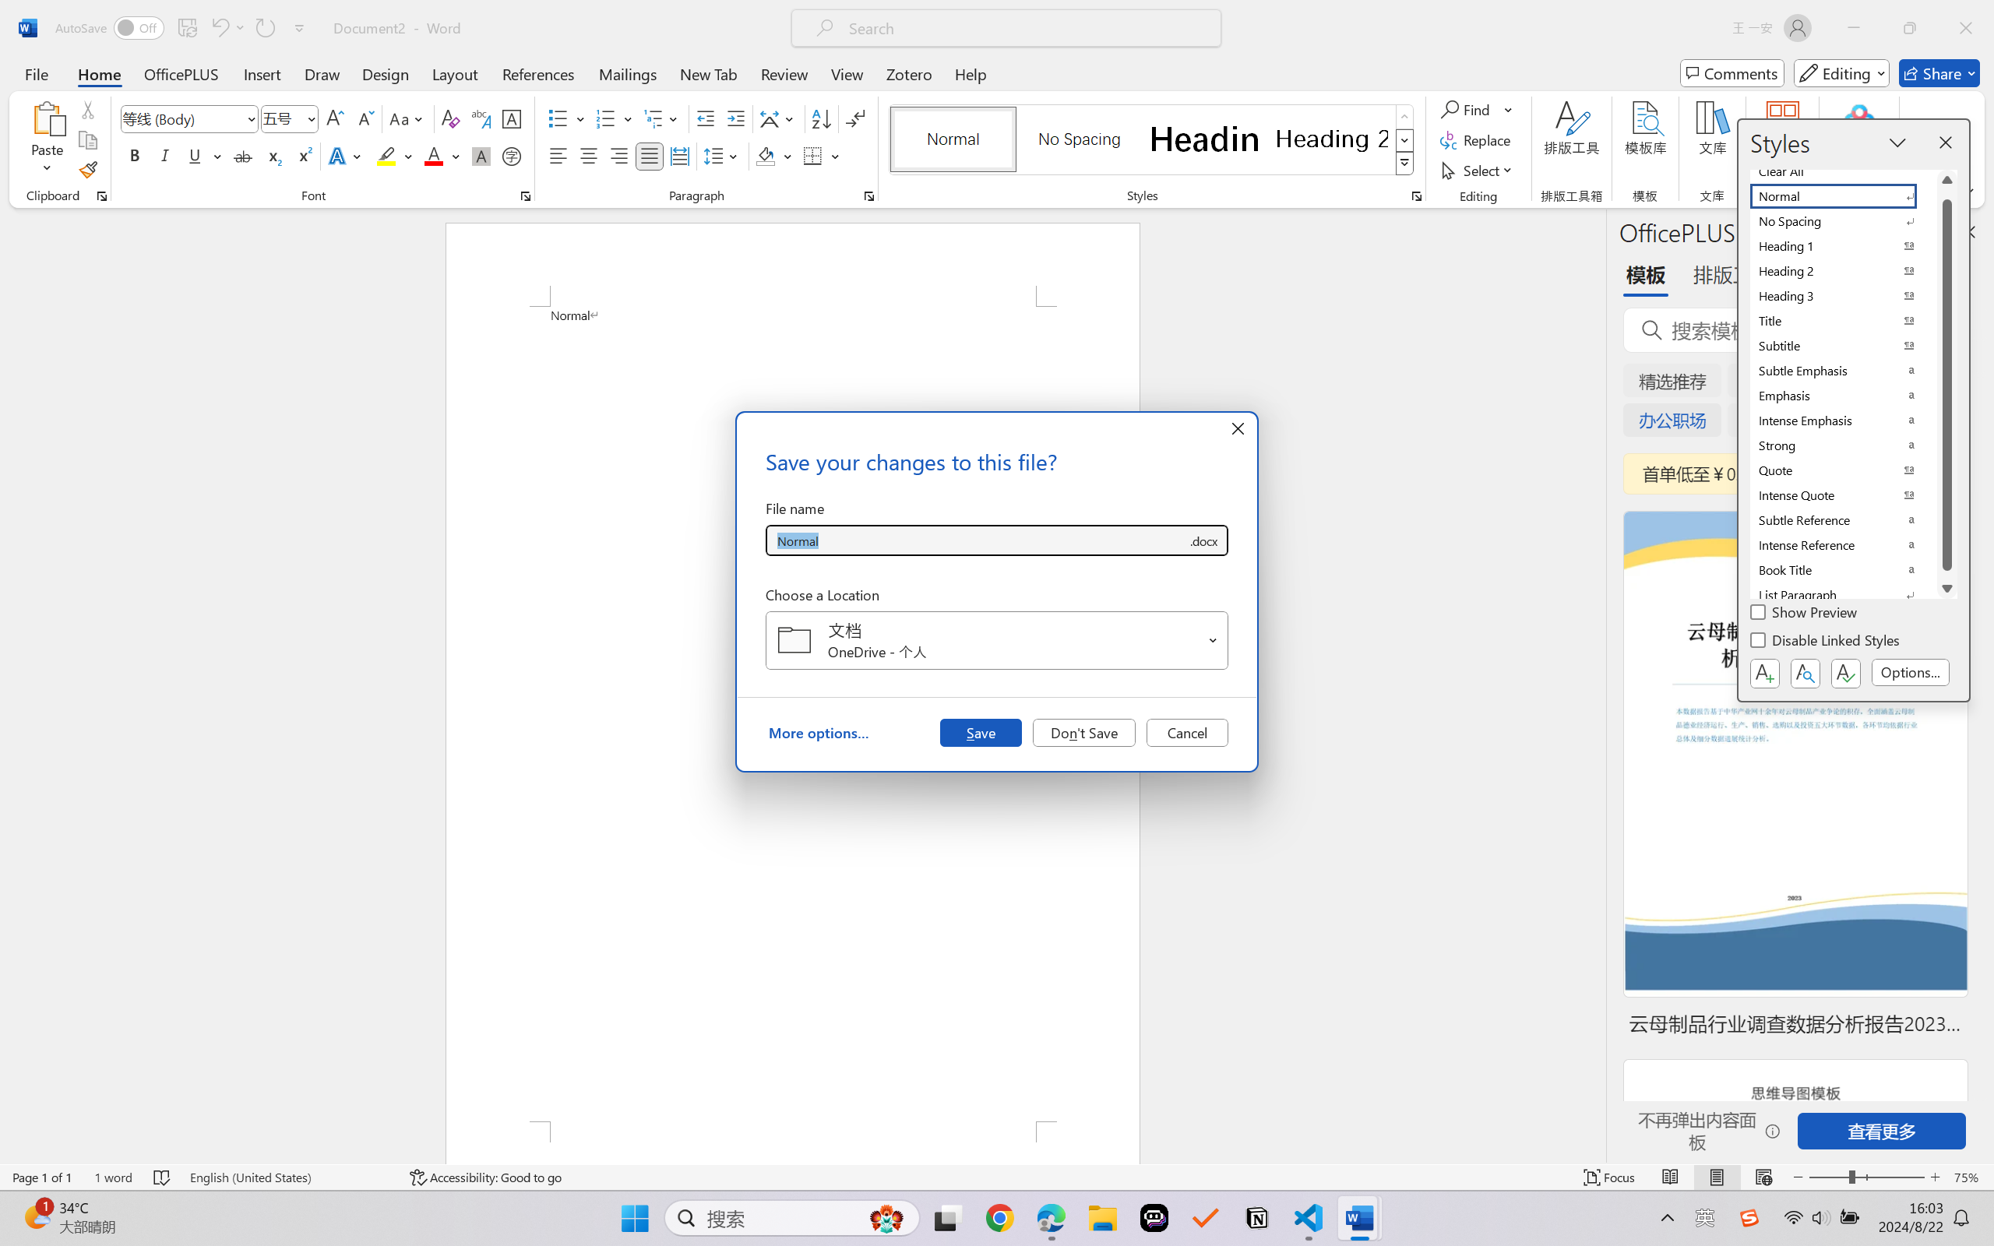 Image resolution: width=1994 pixels, height=1246 pixels. What do you see at coordinates (1826, 642) in the screenshot?
I see `Disable Linked Styles` at bounding box center [1826, 642].